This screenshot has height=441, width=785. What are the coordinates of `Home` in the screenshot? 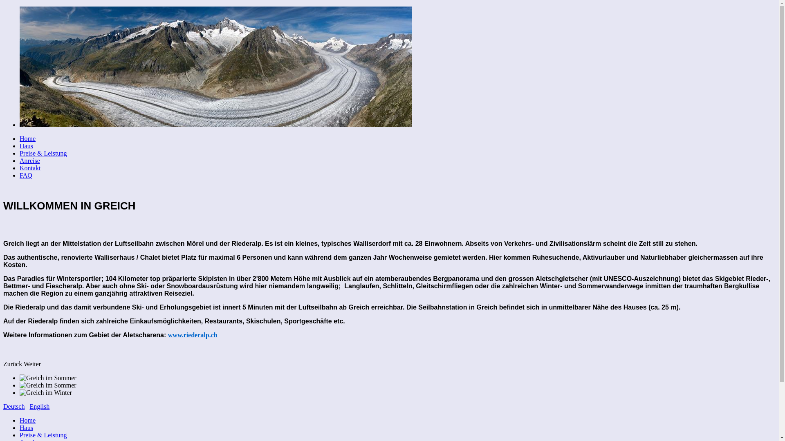 It's located at (28, 139).